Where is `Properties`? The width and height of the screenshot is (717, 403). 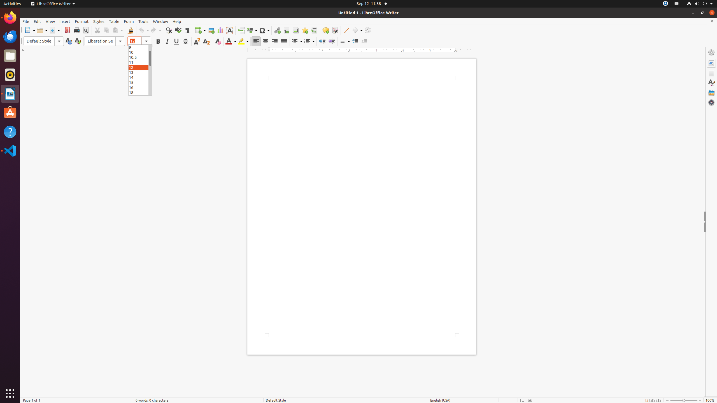 Properties is located at coordinates (711, 63).